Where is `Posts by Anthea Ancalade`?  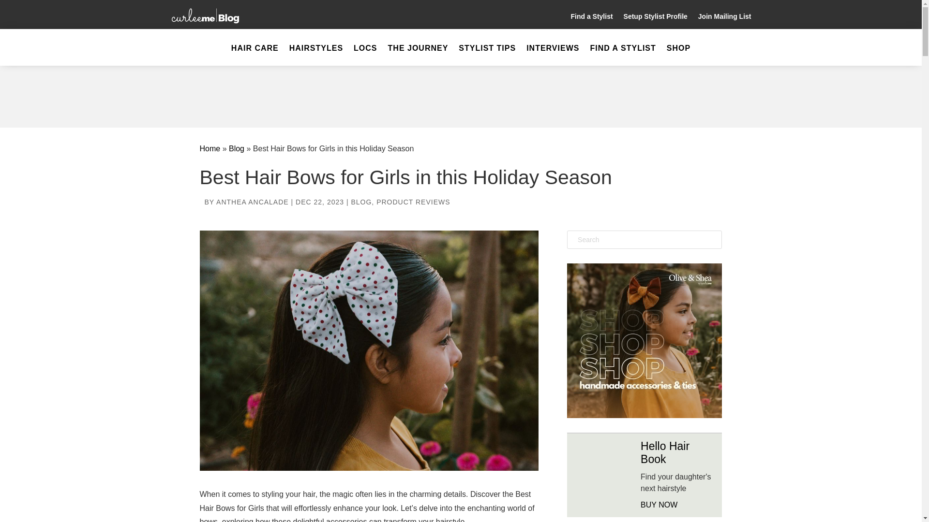
Posts by Anthea Ancalade is located at coordinates (253, 202).